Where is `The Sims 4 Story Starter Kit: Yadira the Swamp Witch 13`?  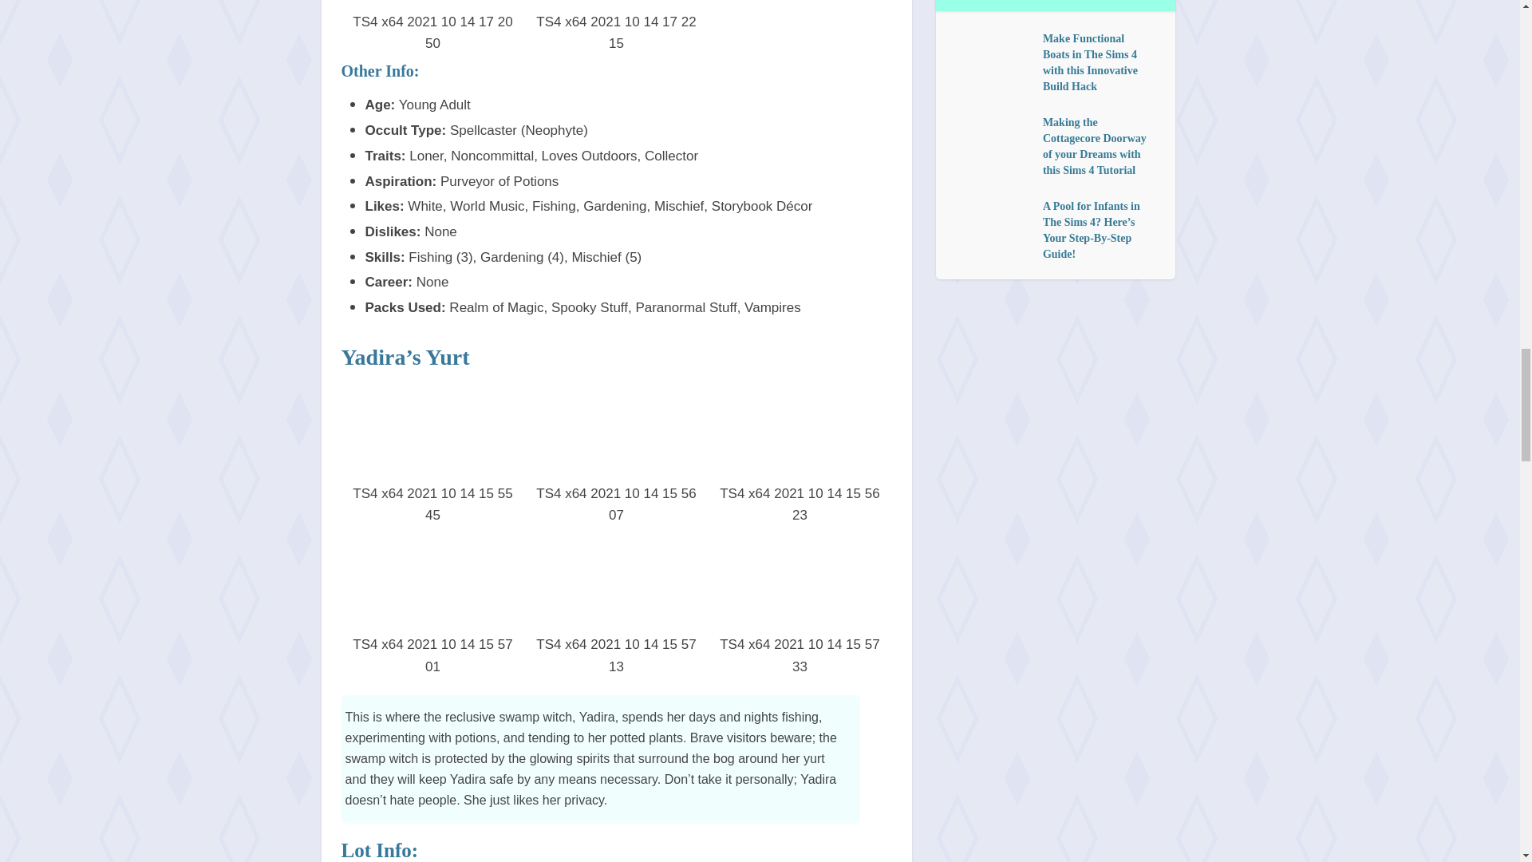
The Sims 4 Story Starter Kit: Yadira the Swamp Witch 13 is located at coordinates (800, 433).